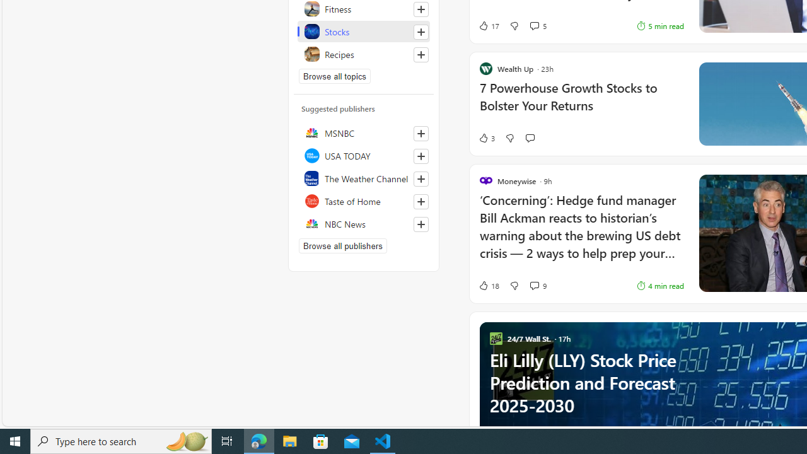  Describe the element at coordinates (530, 138) in the screenshot. I see `Start the conversation` at that location.